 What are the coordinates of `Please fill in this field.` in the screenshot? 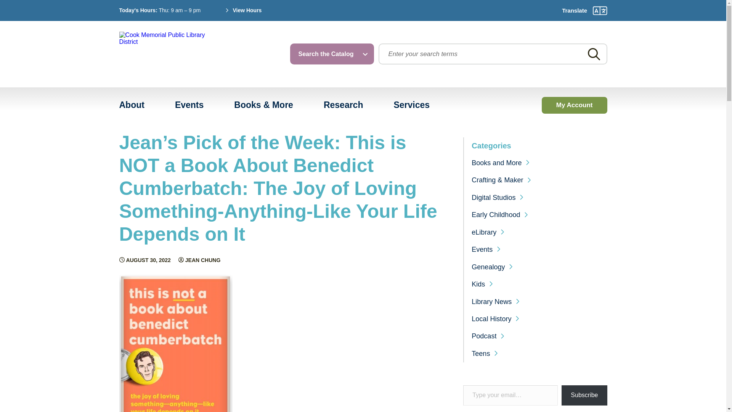 It's located at (510, 395).